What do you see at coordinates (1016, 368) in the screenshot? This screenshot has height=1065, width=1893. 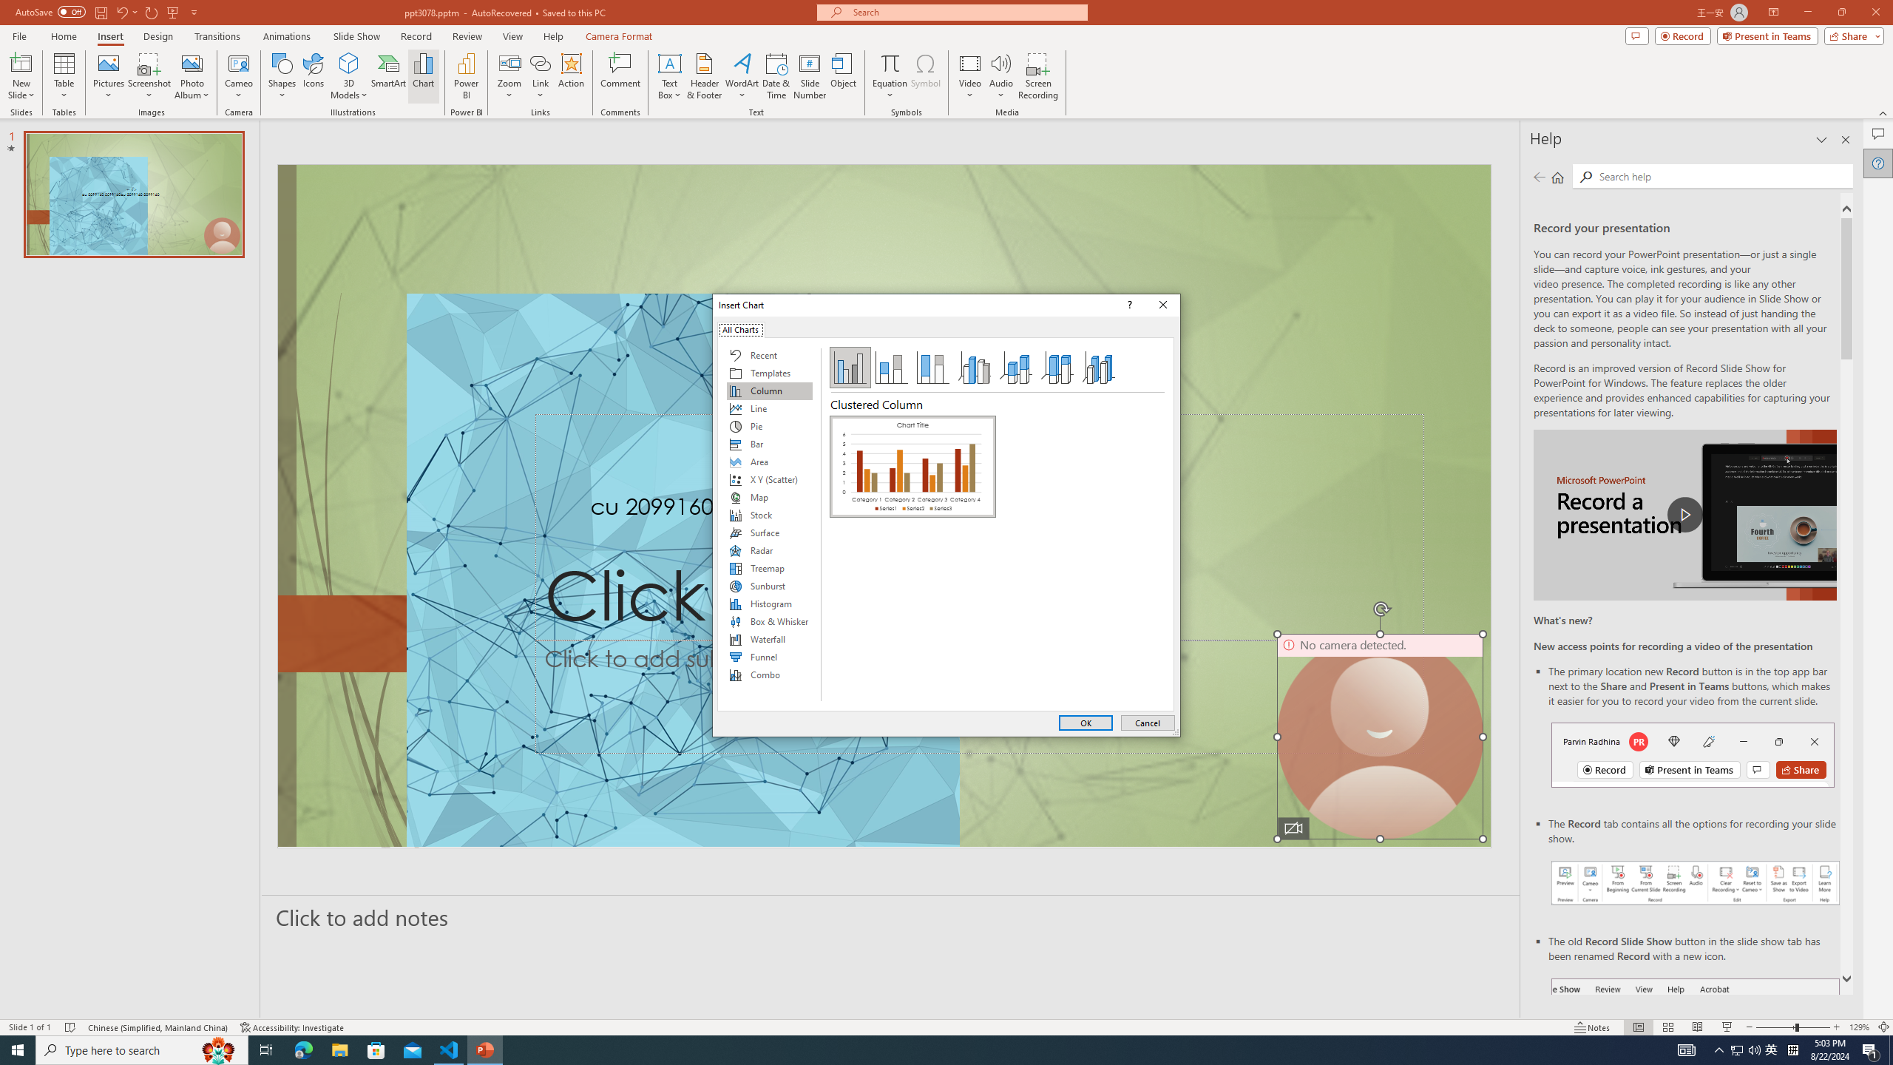 I see `3-D Stacked Column` at bounding box center [1016, 368].